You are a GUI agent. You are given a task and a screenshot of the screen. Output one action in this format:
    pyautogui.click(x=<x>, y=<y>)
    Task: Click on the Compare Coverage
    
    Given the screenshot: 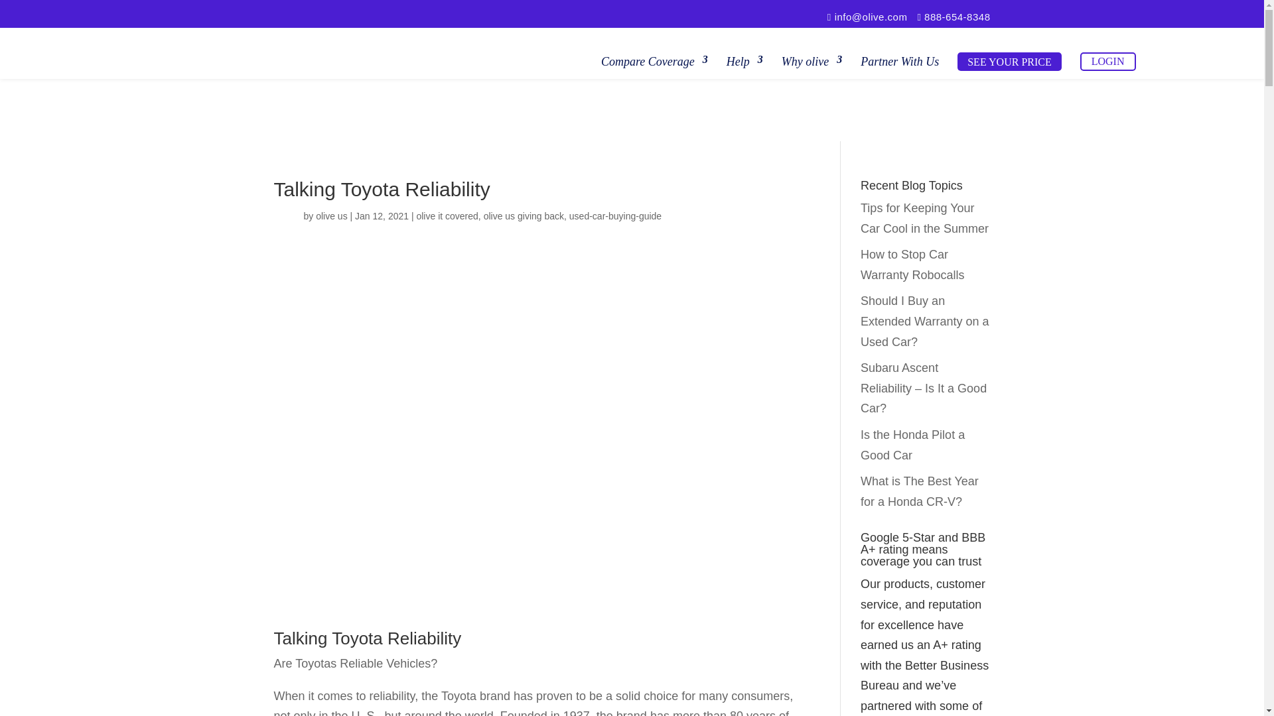 What is the action you would take?
    pyautogui.click(x=654, y=60)
    